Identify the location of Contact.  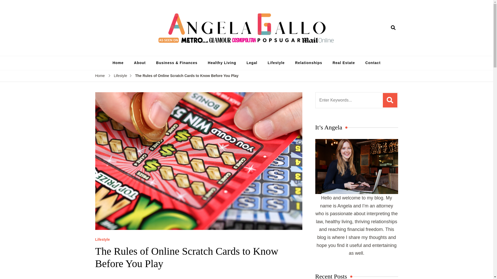
(373, 63).